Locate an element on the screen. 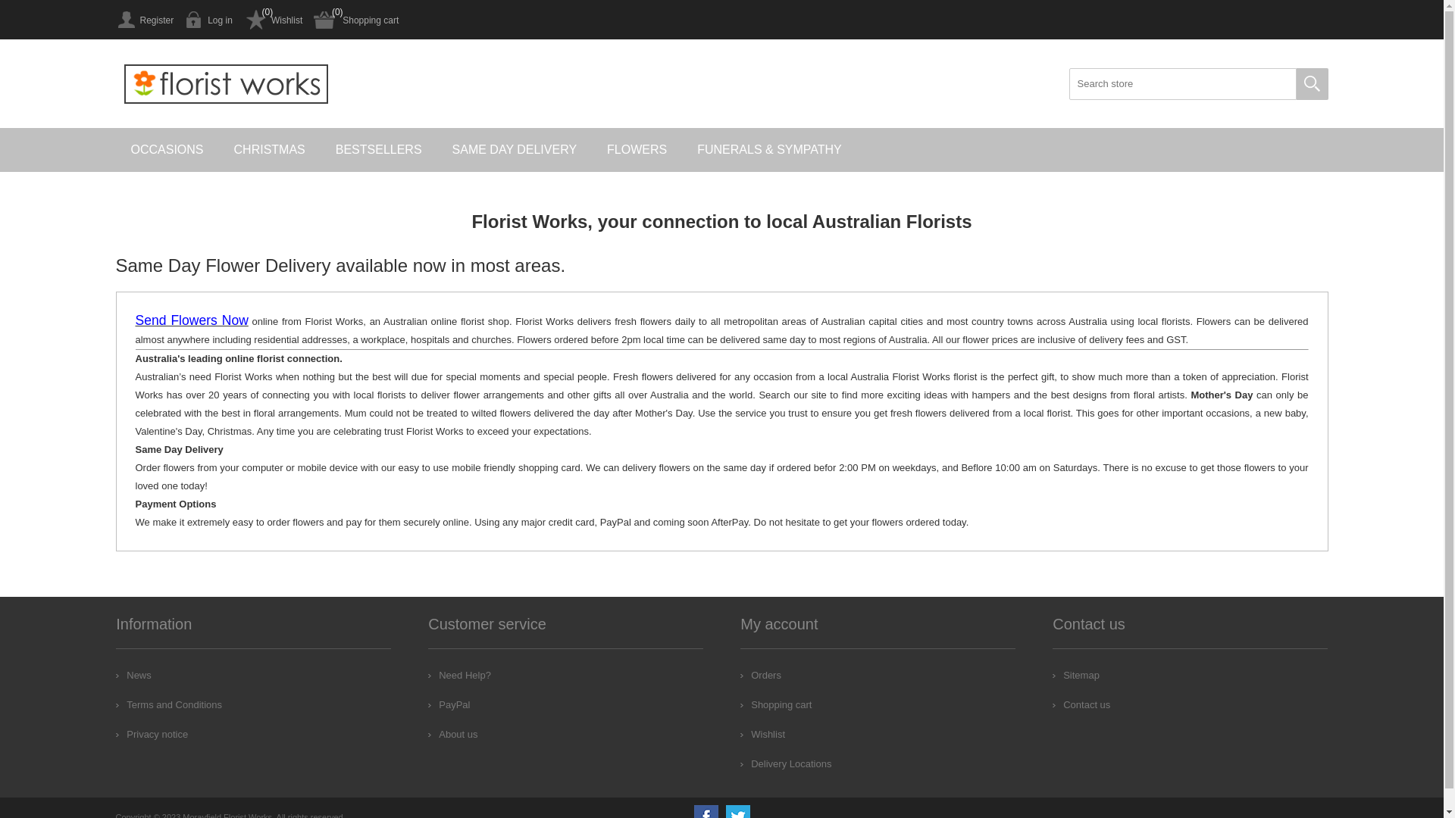 Image resolution: width=1455 pixels, height=818 pixels. FLOWERS is located at coordinates (637, 150).